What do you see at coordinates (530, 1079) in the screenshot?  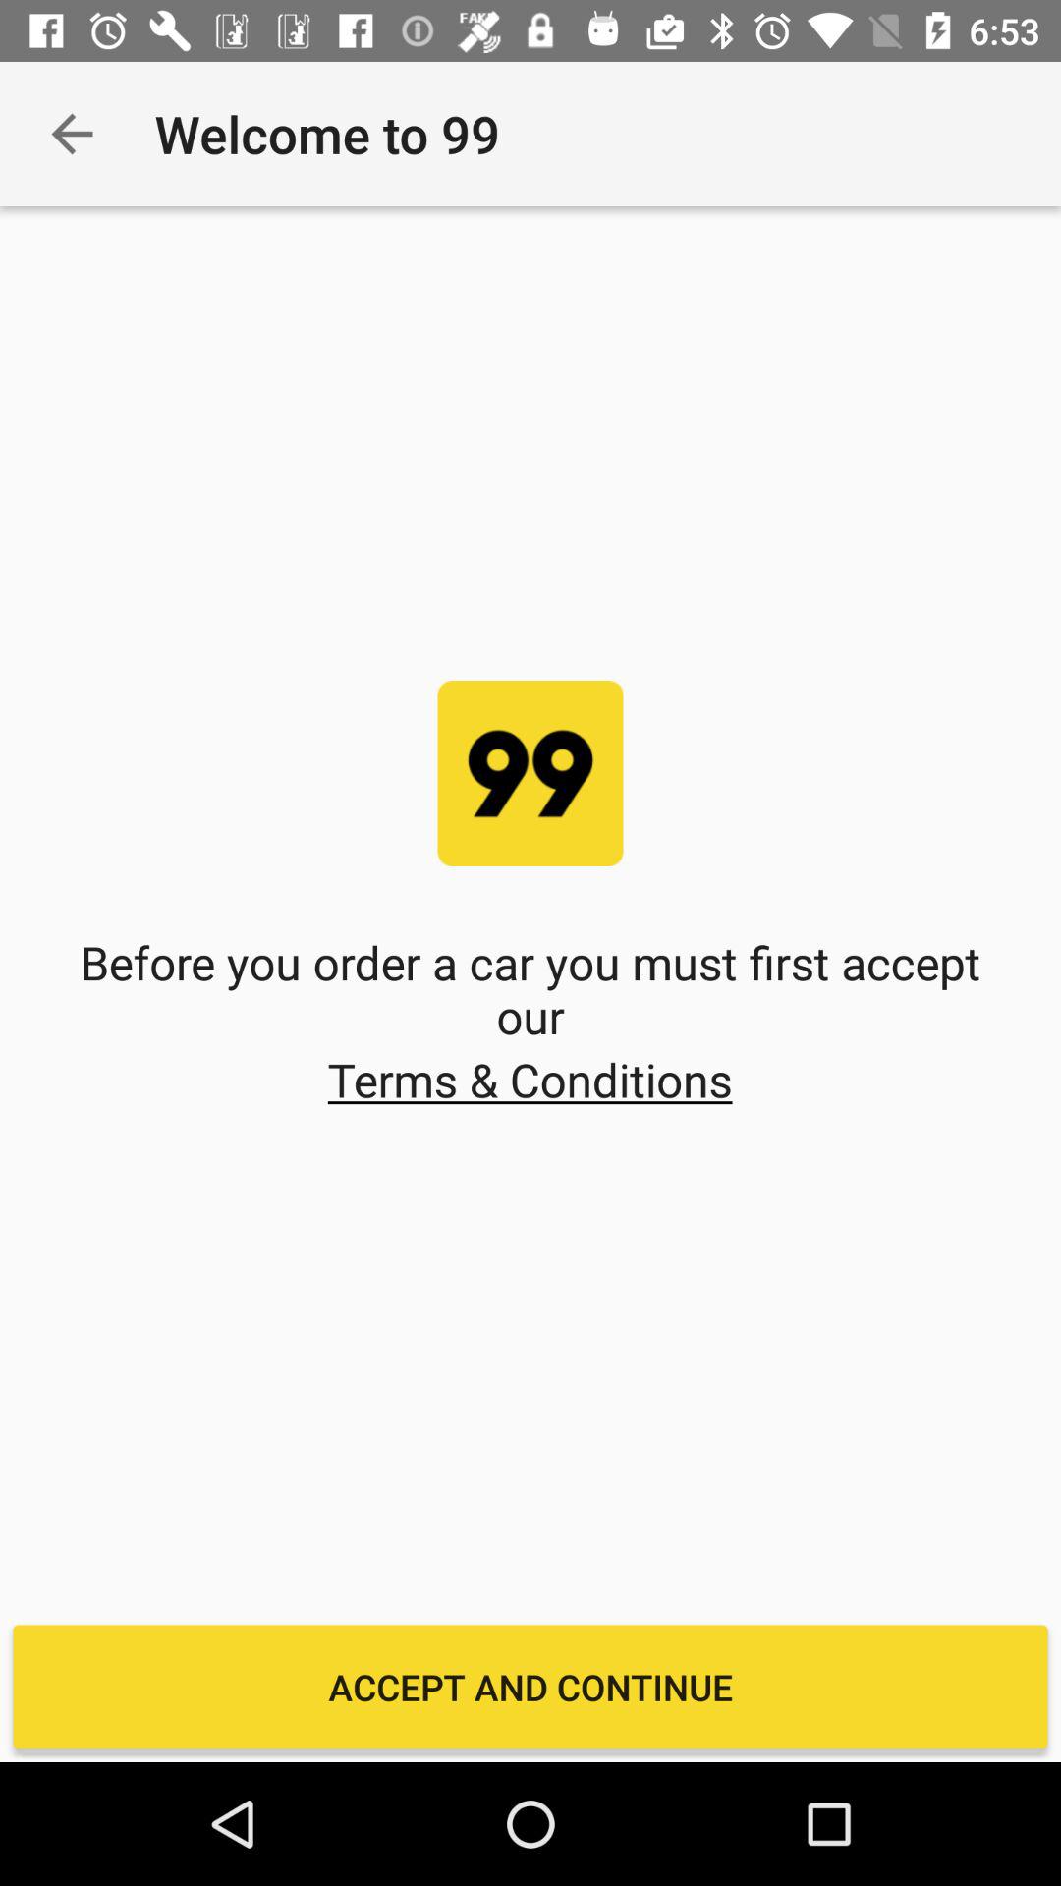 I see `swipe to terms & conditions icon` at bounding box center [530, 1079].